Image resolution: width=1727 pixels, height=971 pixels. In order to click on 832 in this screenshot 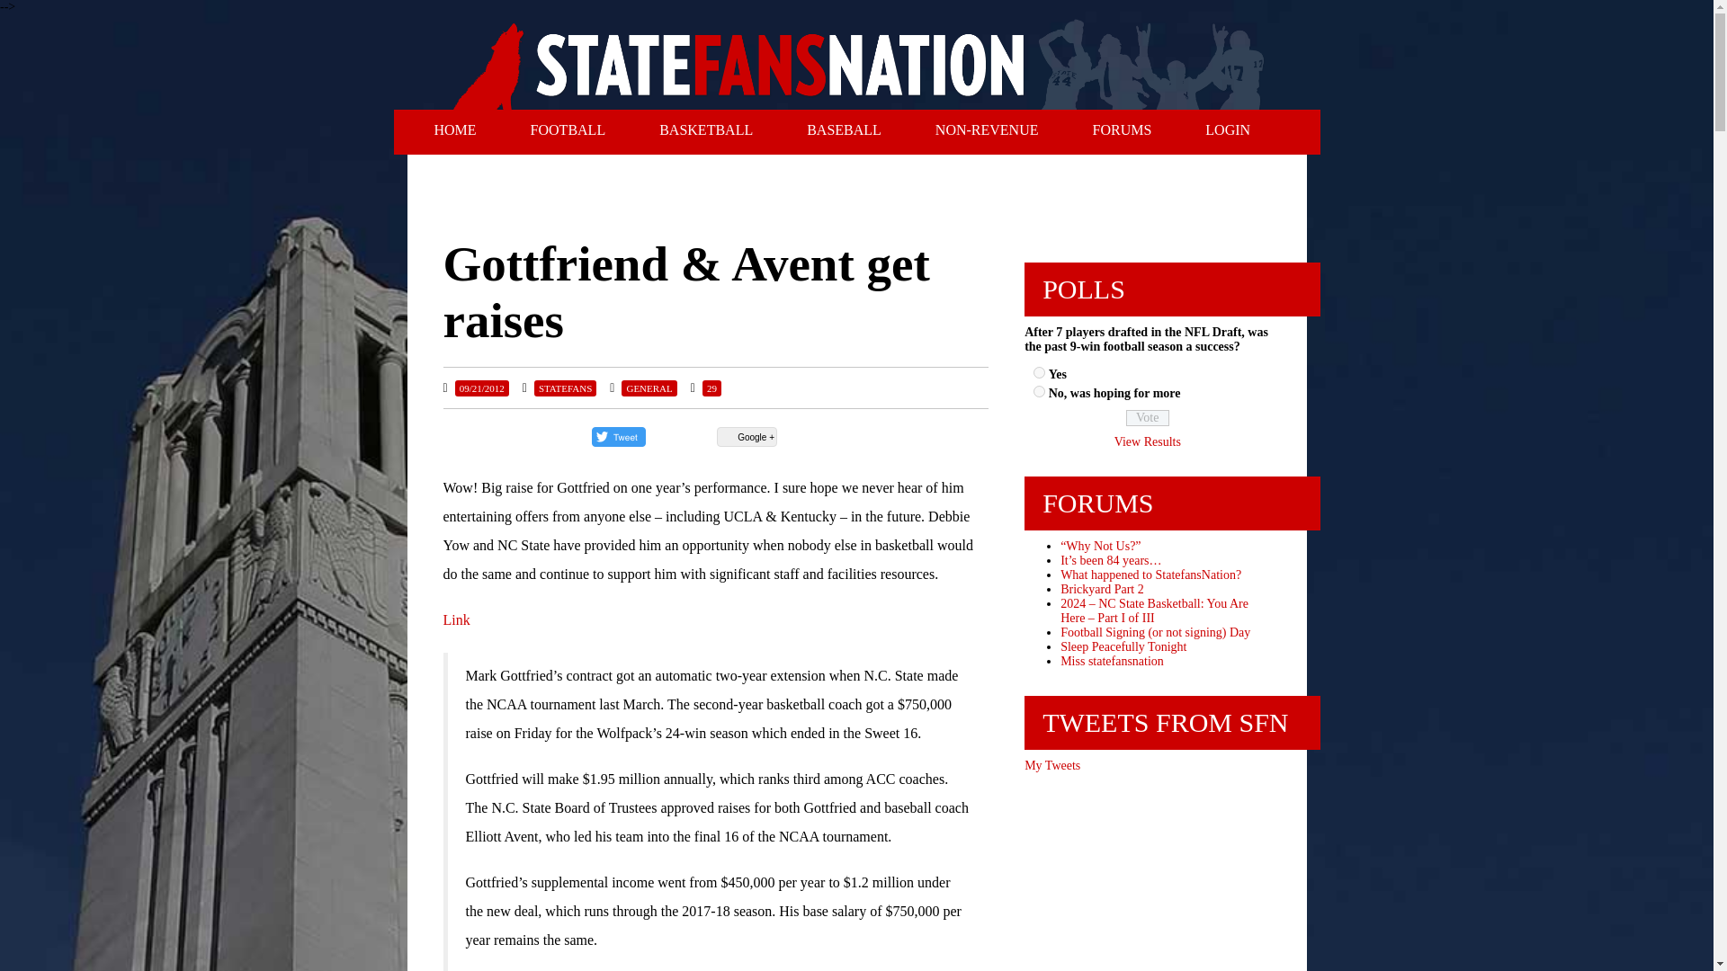, I will do `click(1038, 372)`.